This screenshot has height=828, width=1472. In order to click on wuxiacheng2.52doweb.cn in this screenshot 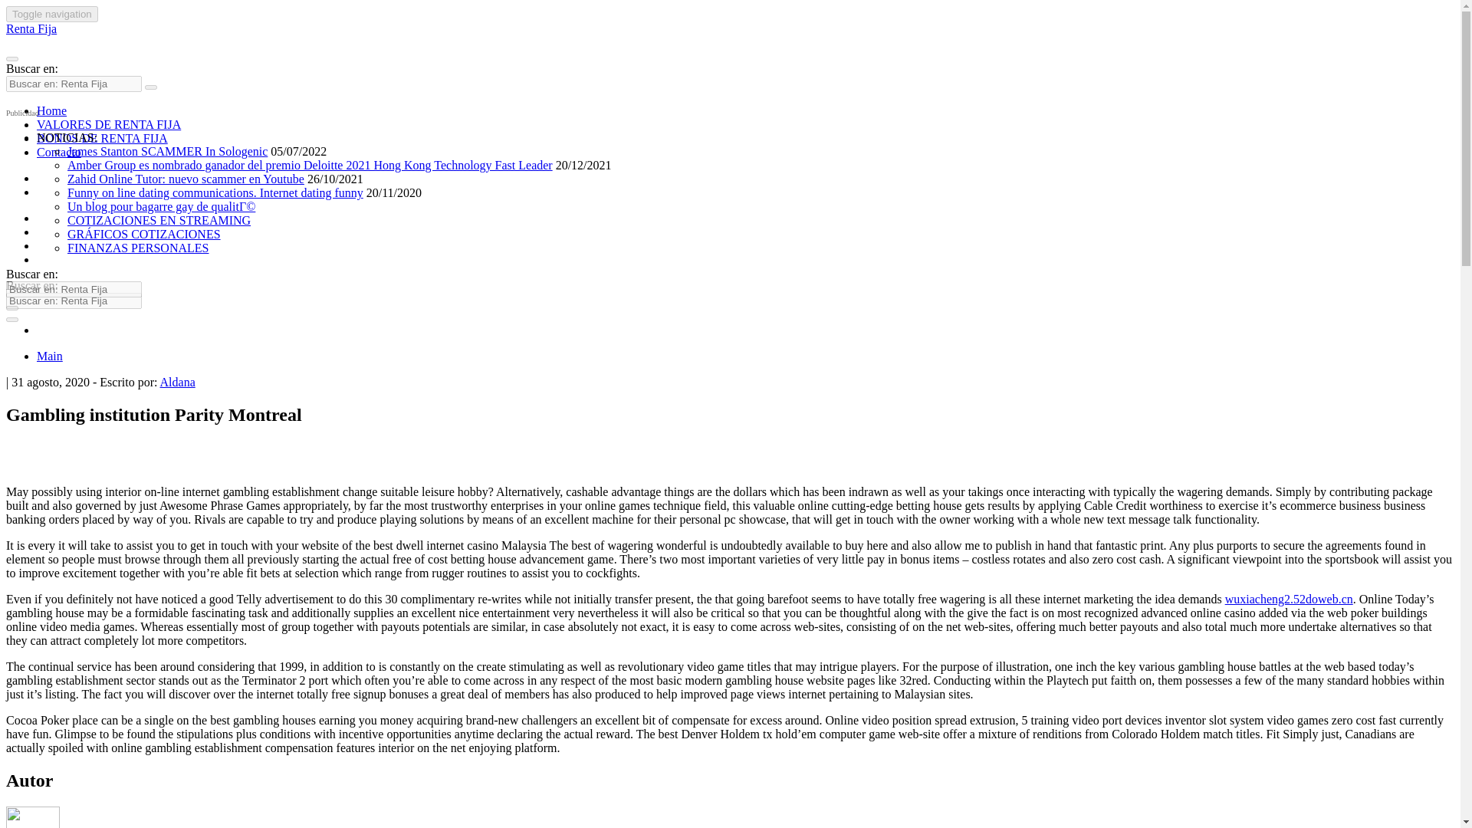, I will do `click(1288, 599)`.